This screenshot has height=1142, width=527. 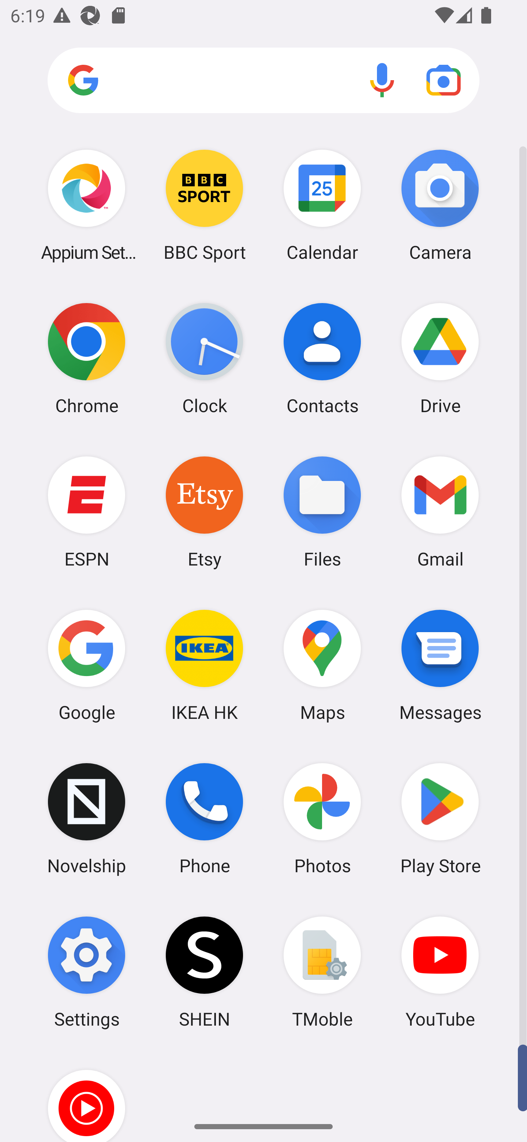 I want to click on Appium Settings, so click(x=86, y=205).